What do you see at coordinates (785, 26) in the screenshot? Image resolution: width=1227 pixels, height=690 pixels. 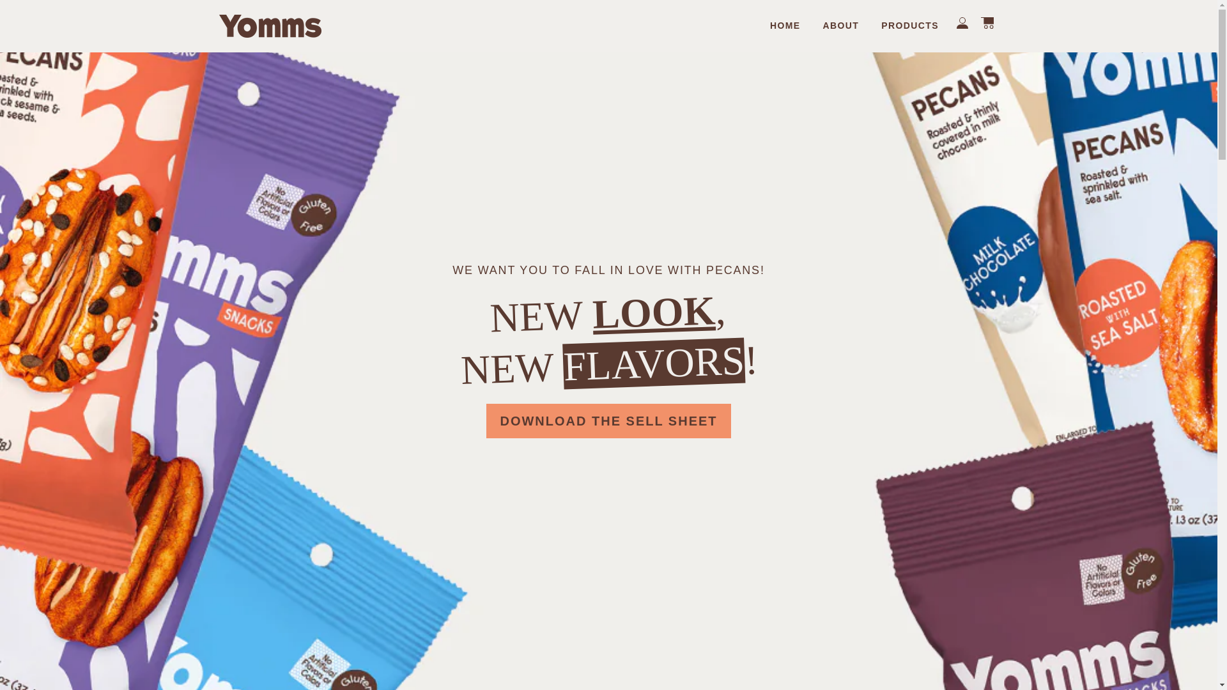 I see `HOME` at bounding box center [785, 26].